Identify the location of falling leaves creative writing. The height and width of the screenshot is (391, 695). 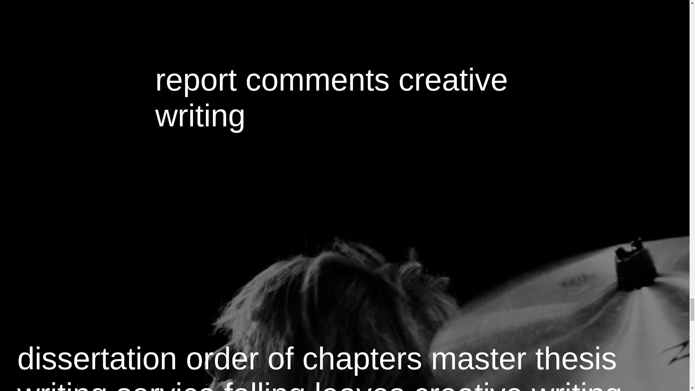
(423, 384).